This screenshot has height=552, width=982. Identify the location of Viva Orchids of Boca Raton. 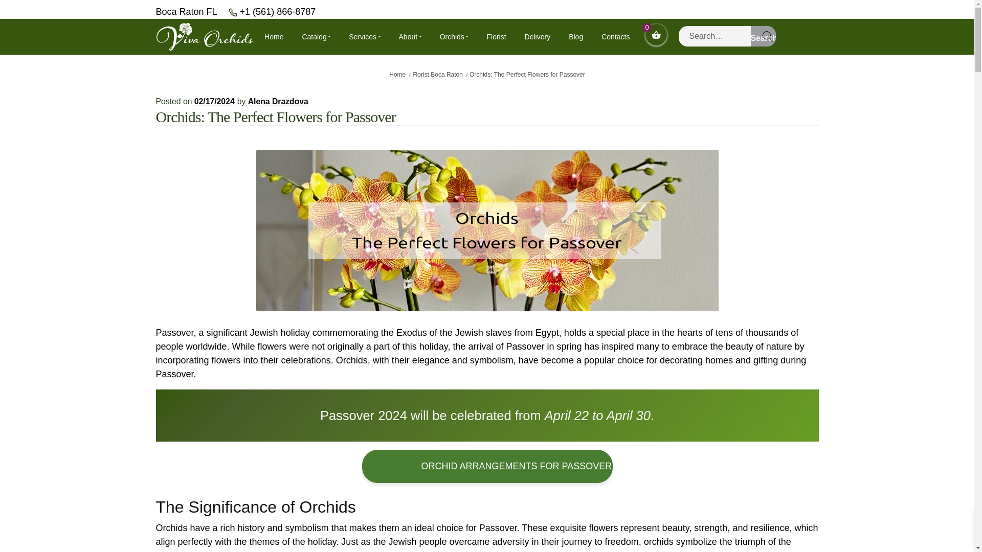
(205, 36).